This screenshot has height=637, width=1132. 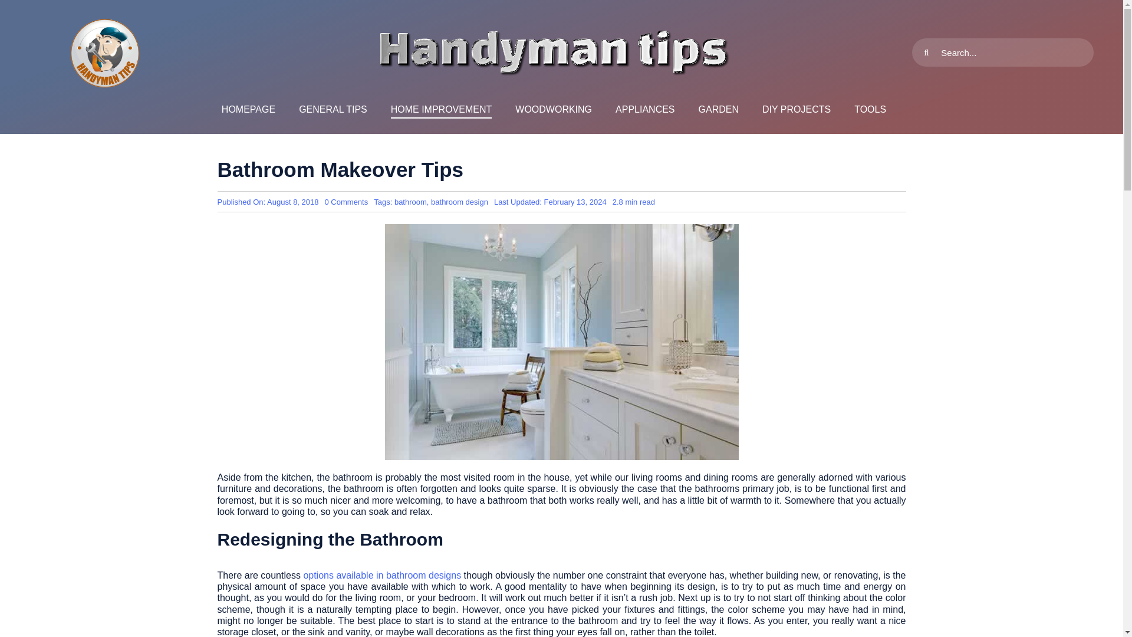 I want to click on APPLIANCES, so click(x=553, y=110).